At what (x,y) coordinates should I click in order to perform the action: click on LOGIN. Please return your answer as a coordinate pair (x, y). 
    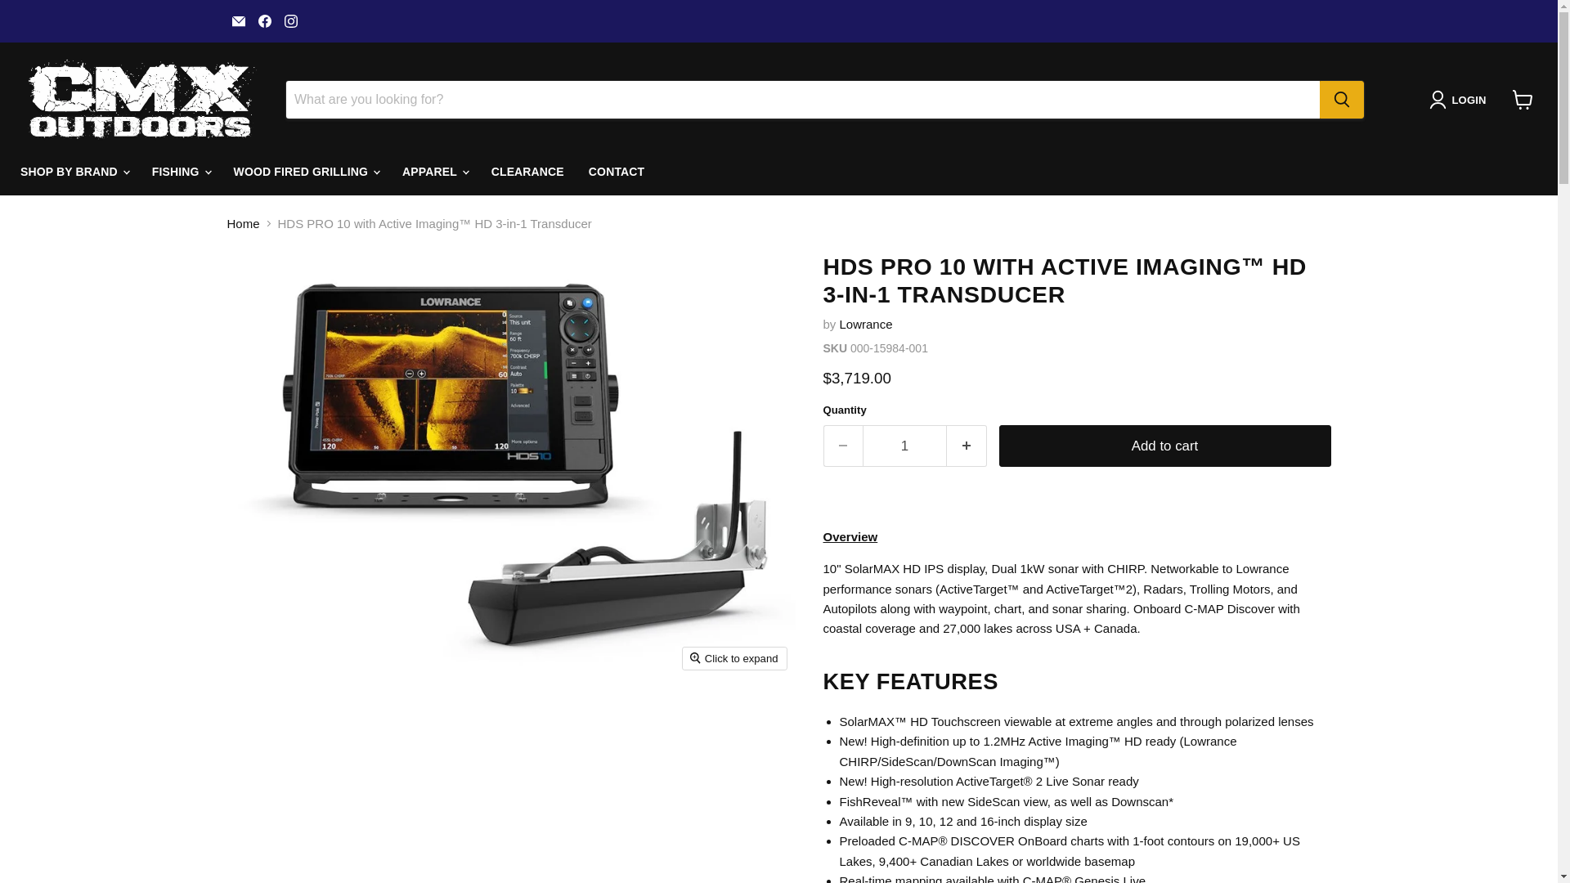
    Looking at the image, I should click on (1460, 100).